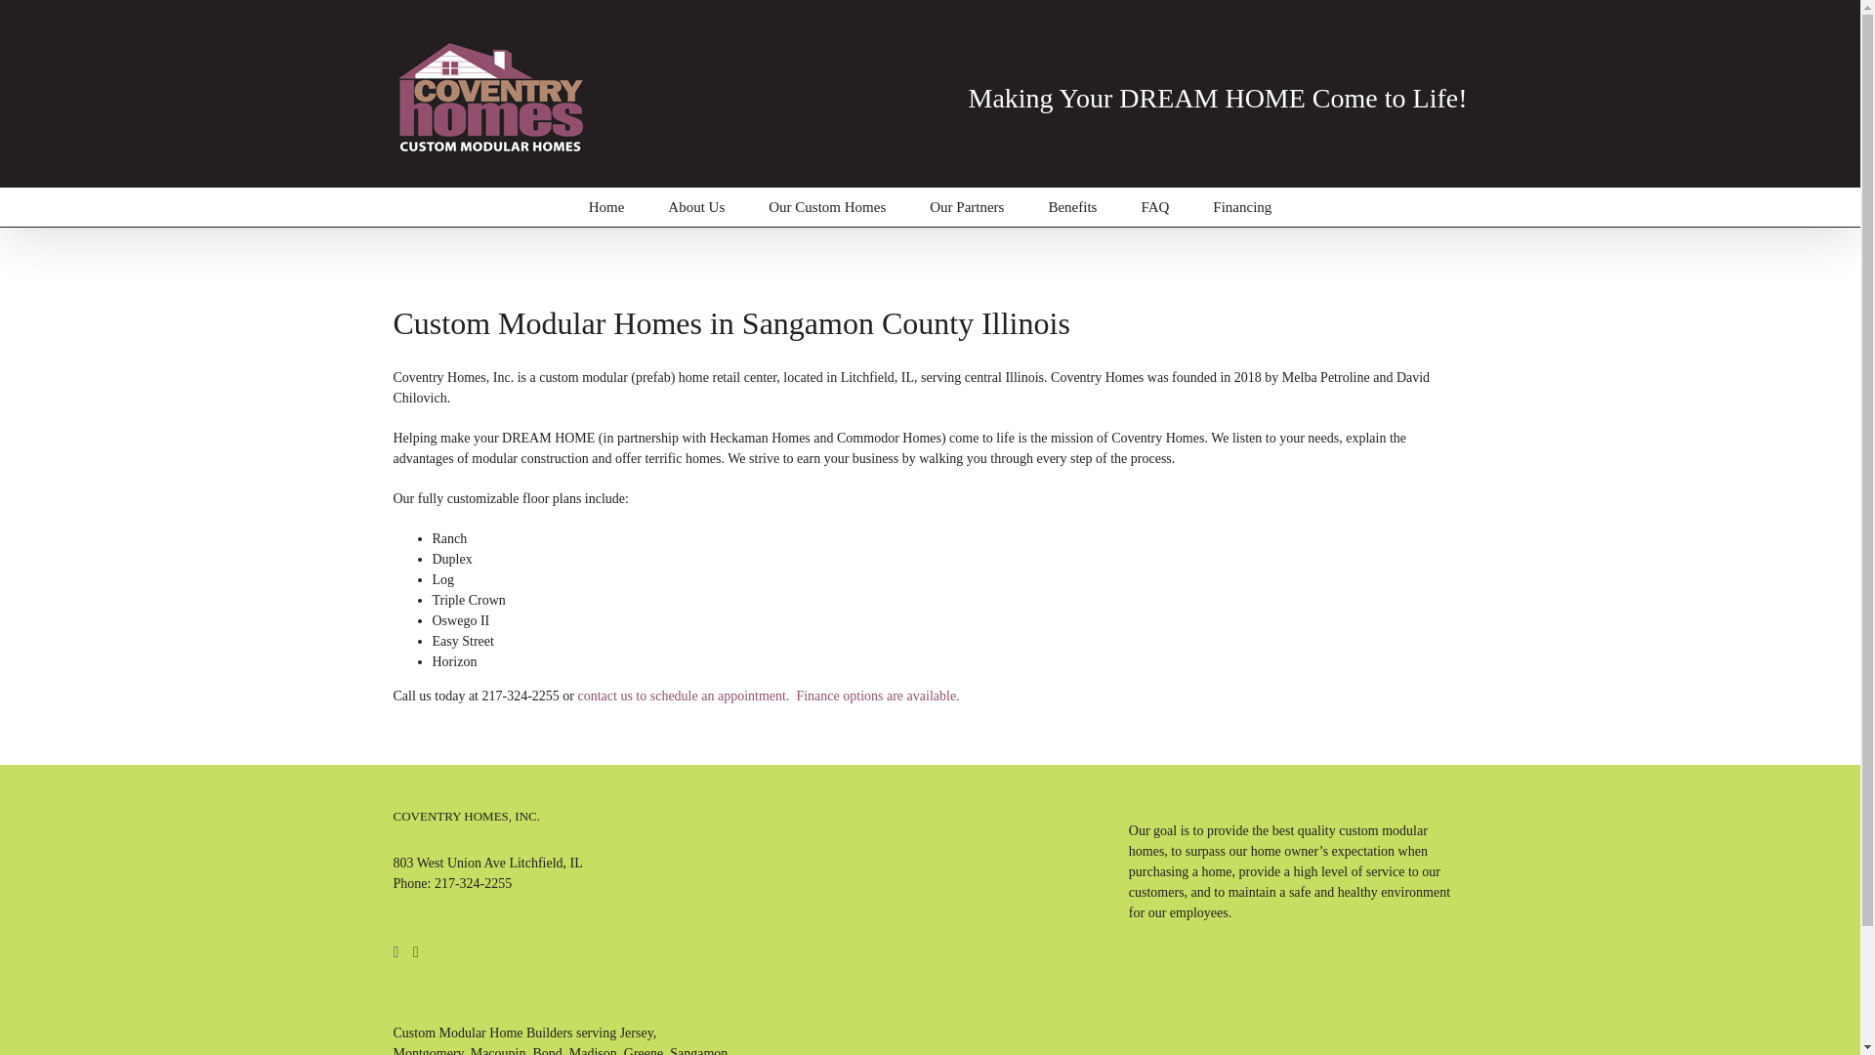 This screenshot has height=1055, width=1875. I want to click on Madison, so click(593, 1051).